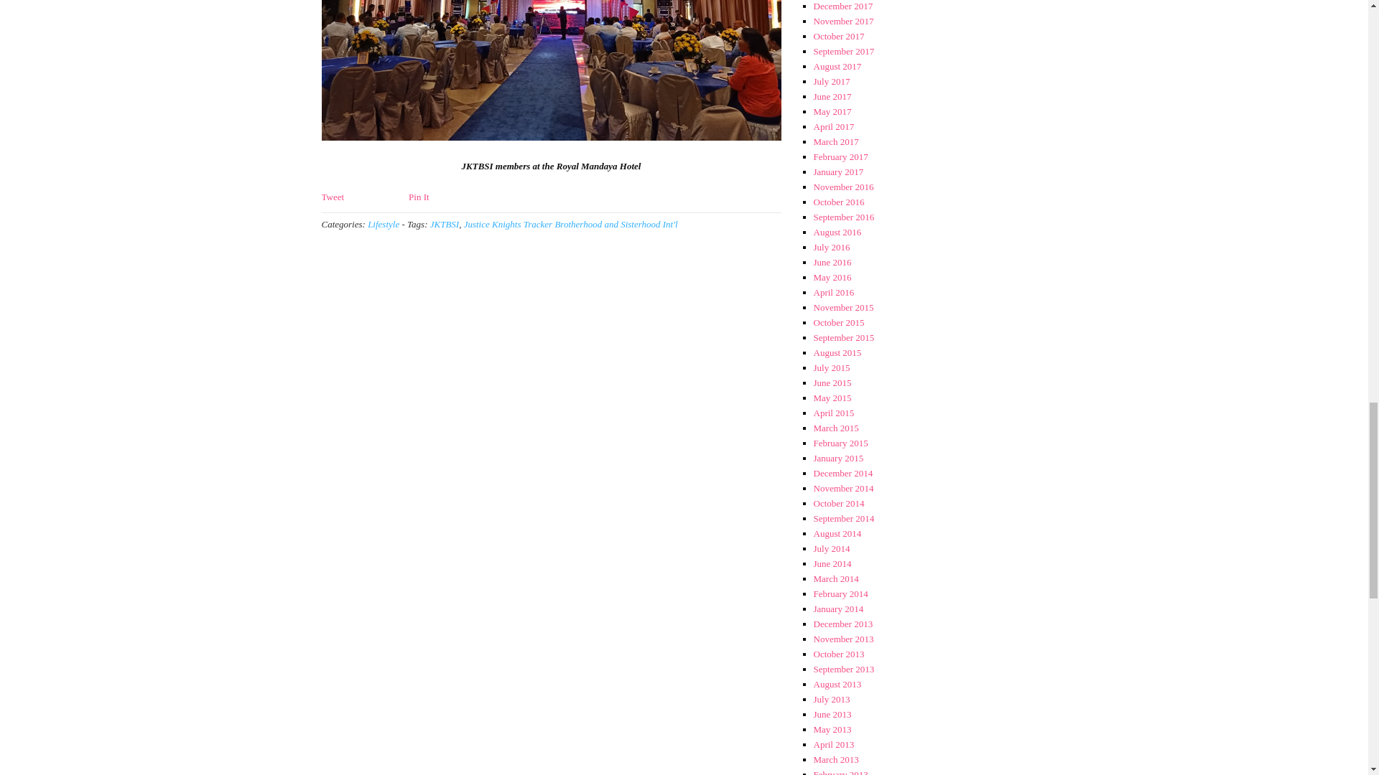 This screenshot has height=775, width=1379. What do you see at coordinates (384, 224) in the screenshot?
I see `Lifestyle` at bounding box center [384, 224].